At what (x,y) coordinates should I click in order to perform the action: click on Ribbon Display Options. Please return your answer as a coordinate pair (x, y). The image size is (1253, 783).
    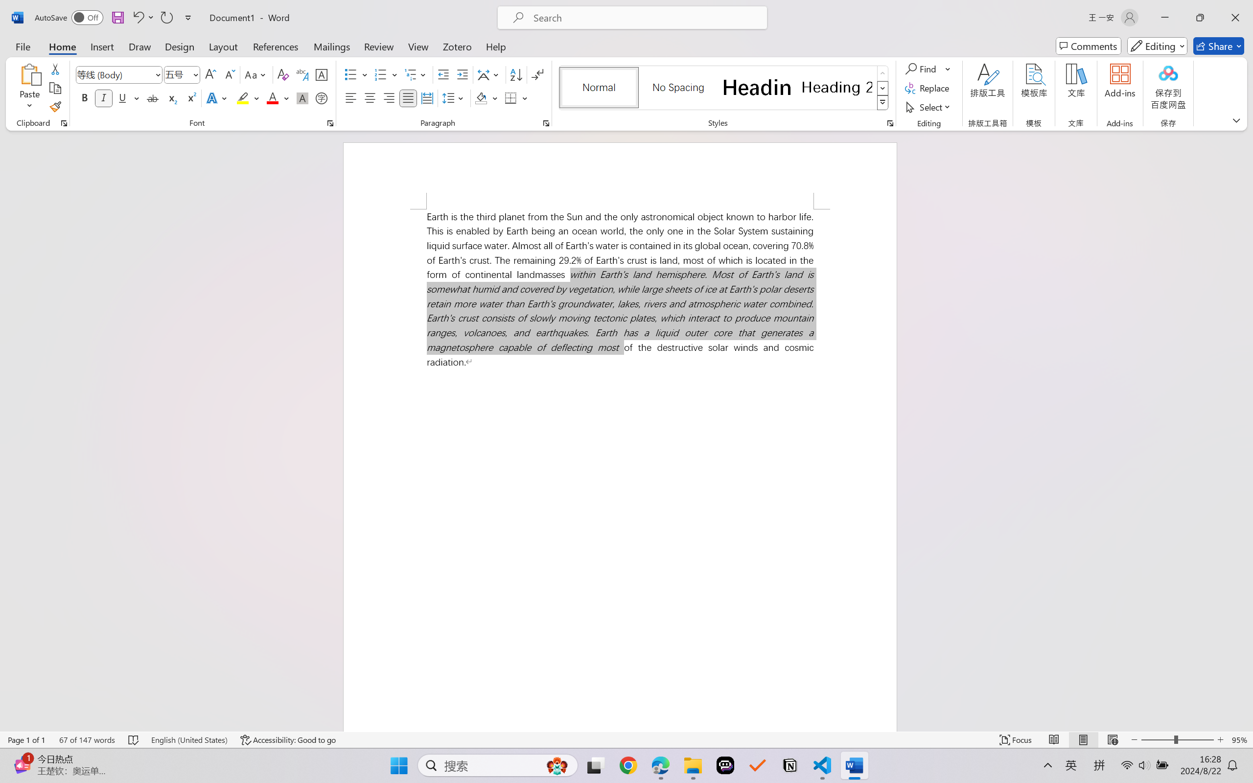
    Looking at the image, I should click on (1174, 9).